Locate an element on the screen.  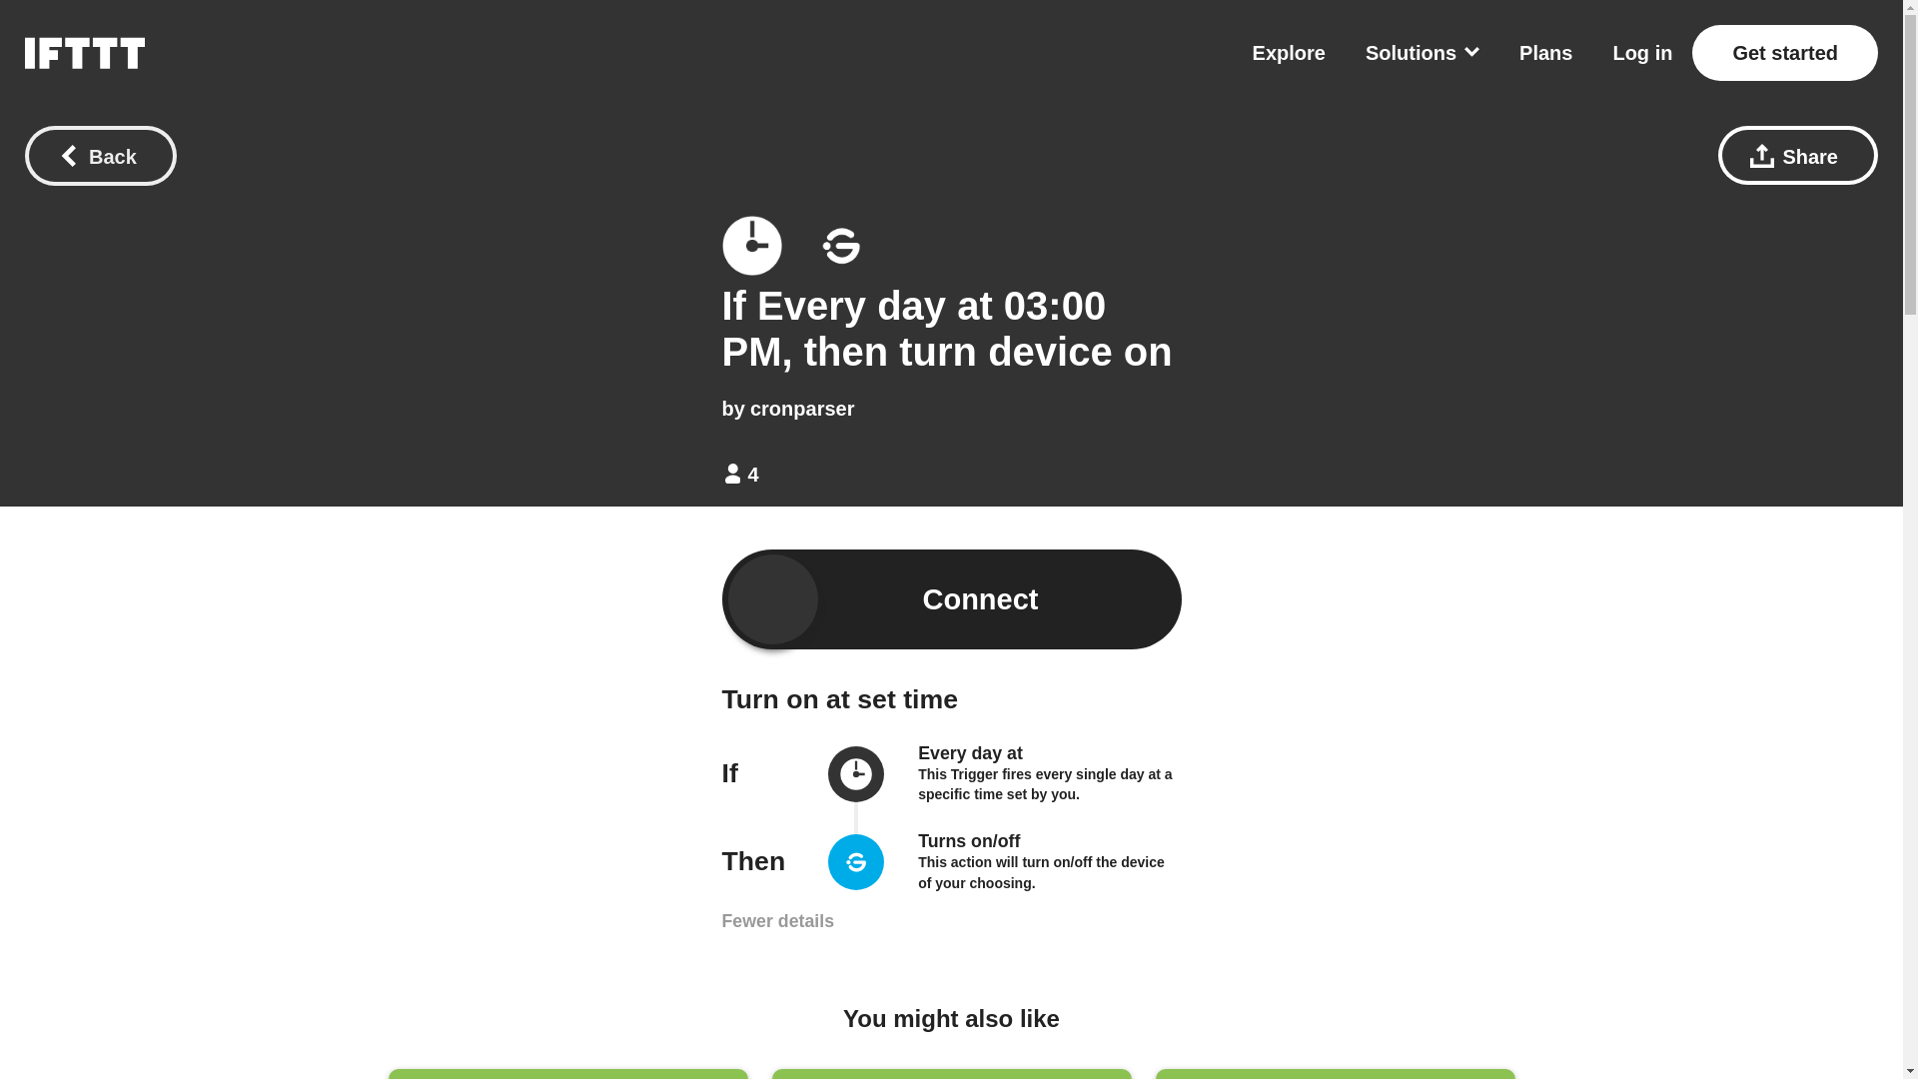
Get started is located at coordinates (1784, 52).